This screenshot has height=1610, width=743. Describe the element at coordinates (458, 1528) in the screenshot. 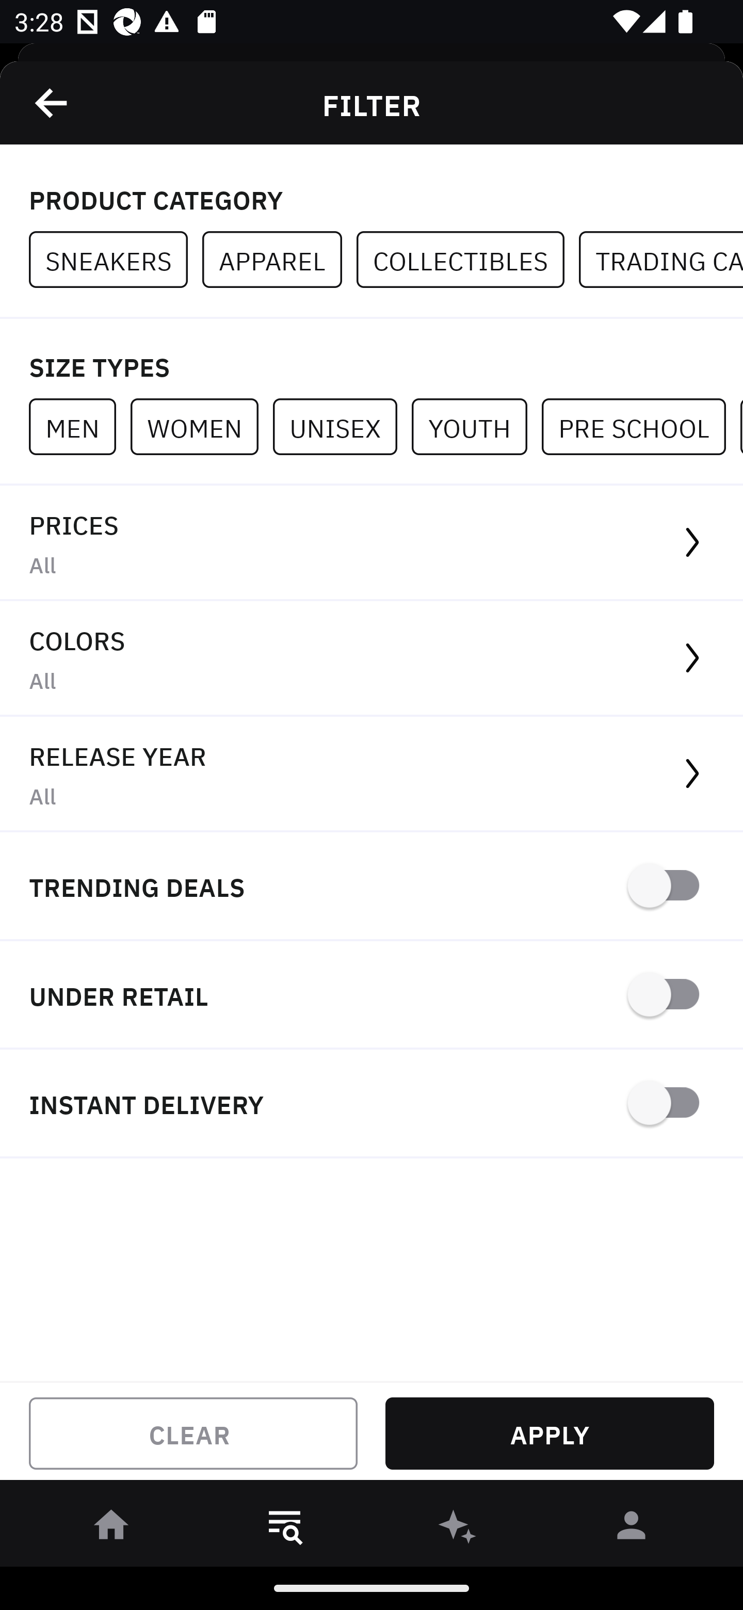

I see `󰫢` at that location.